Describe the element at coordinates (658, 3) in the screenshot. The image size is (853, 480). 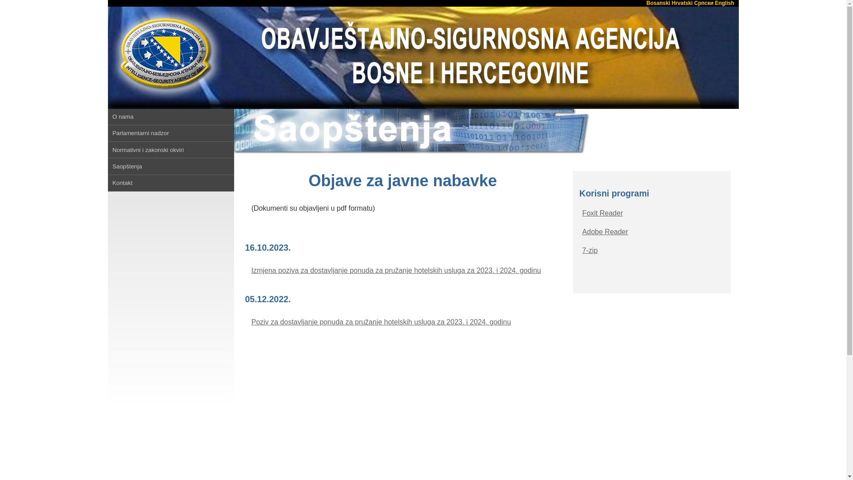
I see `Bosanski` at that location.